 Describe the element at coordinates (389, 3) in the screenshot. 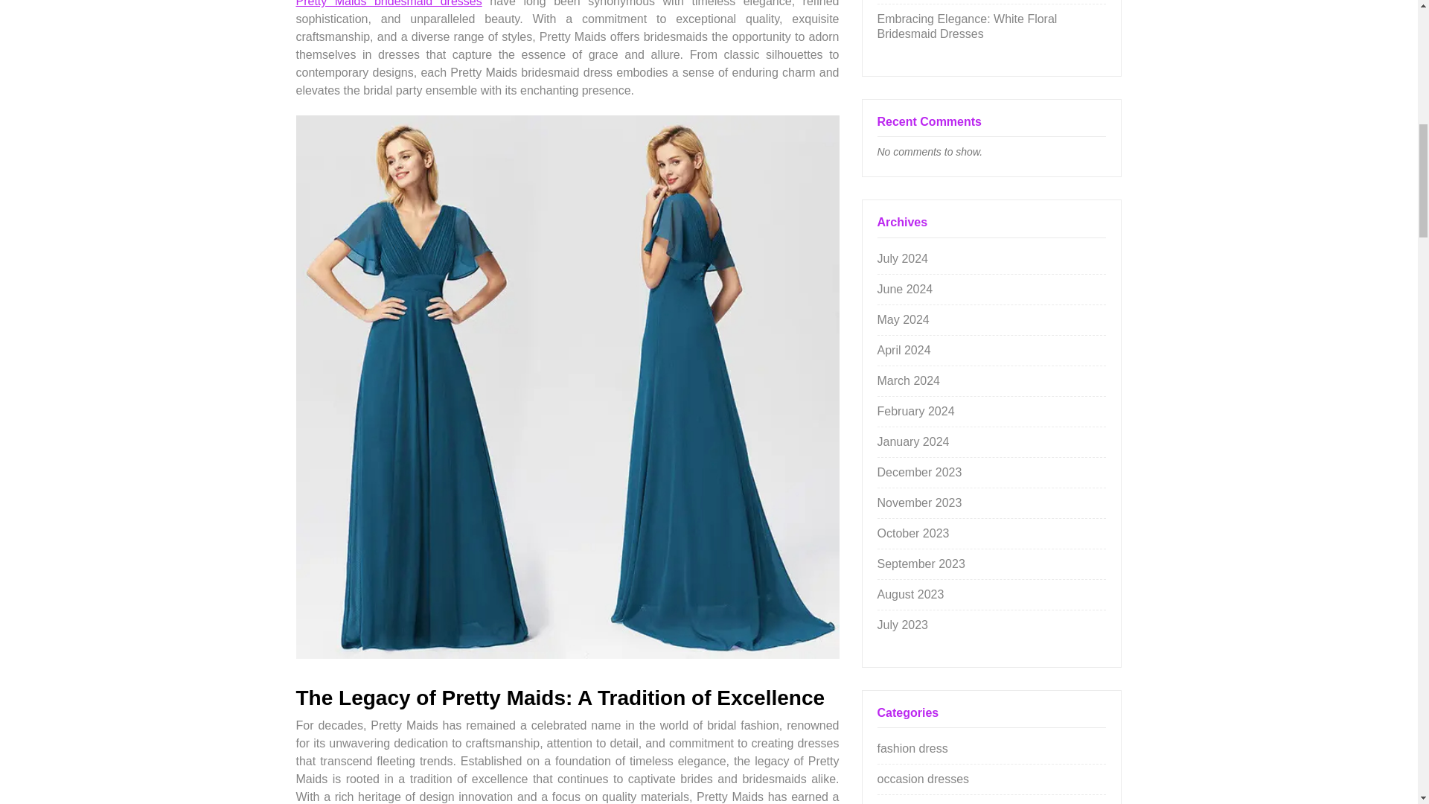

I see `Pretty Maids bridesmaid dresses` at that location.